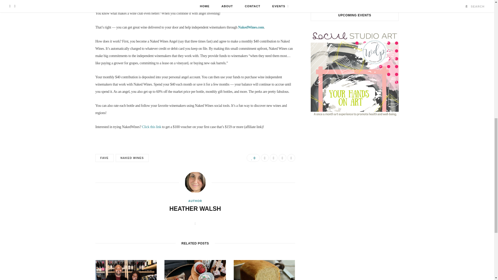  Describe the element at coordinates (251, 27) in the screenshot. I see `NakedWines.com` at that location.